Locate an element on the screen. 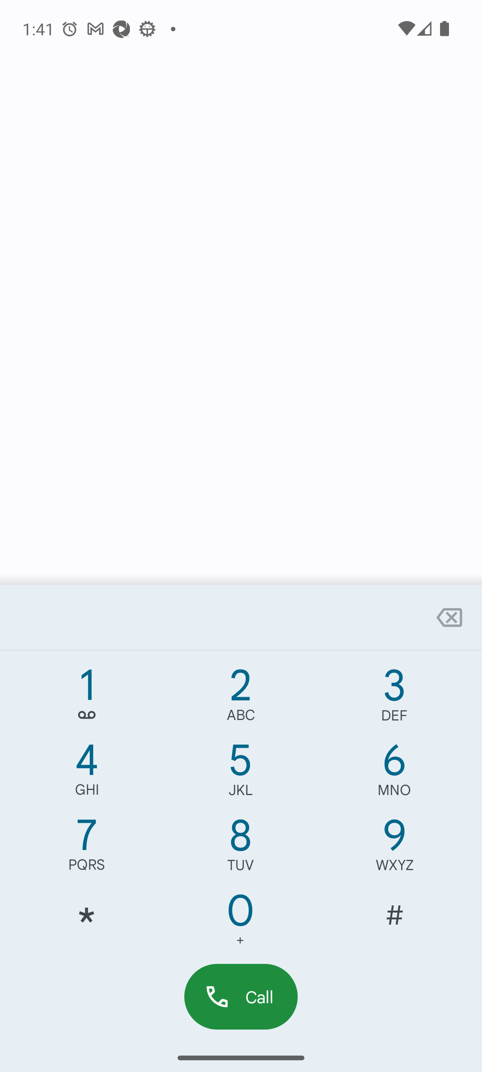 The width and height of the screenshot is (482, 1072). 4,GHI 4 GHI is located at coordinates (87, 773).